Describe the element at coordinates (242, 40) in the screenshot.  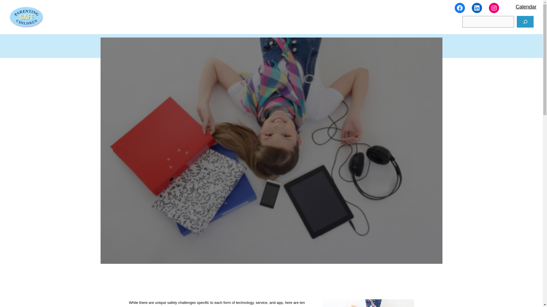
I see `FAQs` at that location.